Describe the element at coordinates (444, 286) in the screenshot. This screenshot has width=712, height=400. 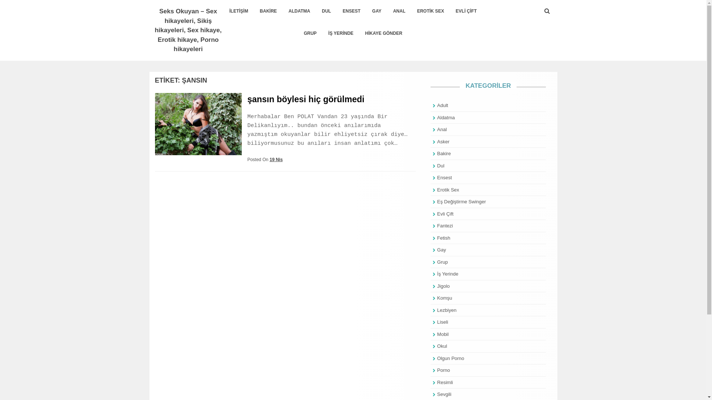
I see `Jigolo` at that location.